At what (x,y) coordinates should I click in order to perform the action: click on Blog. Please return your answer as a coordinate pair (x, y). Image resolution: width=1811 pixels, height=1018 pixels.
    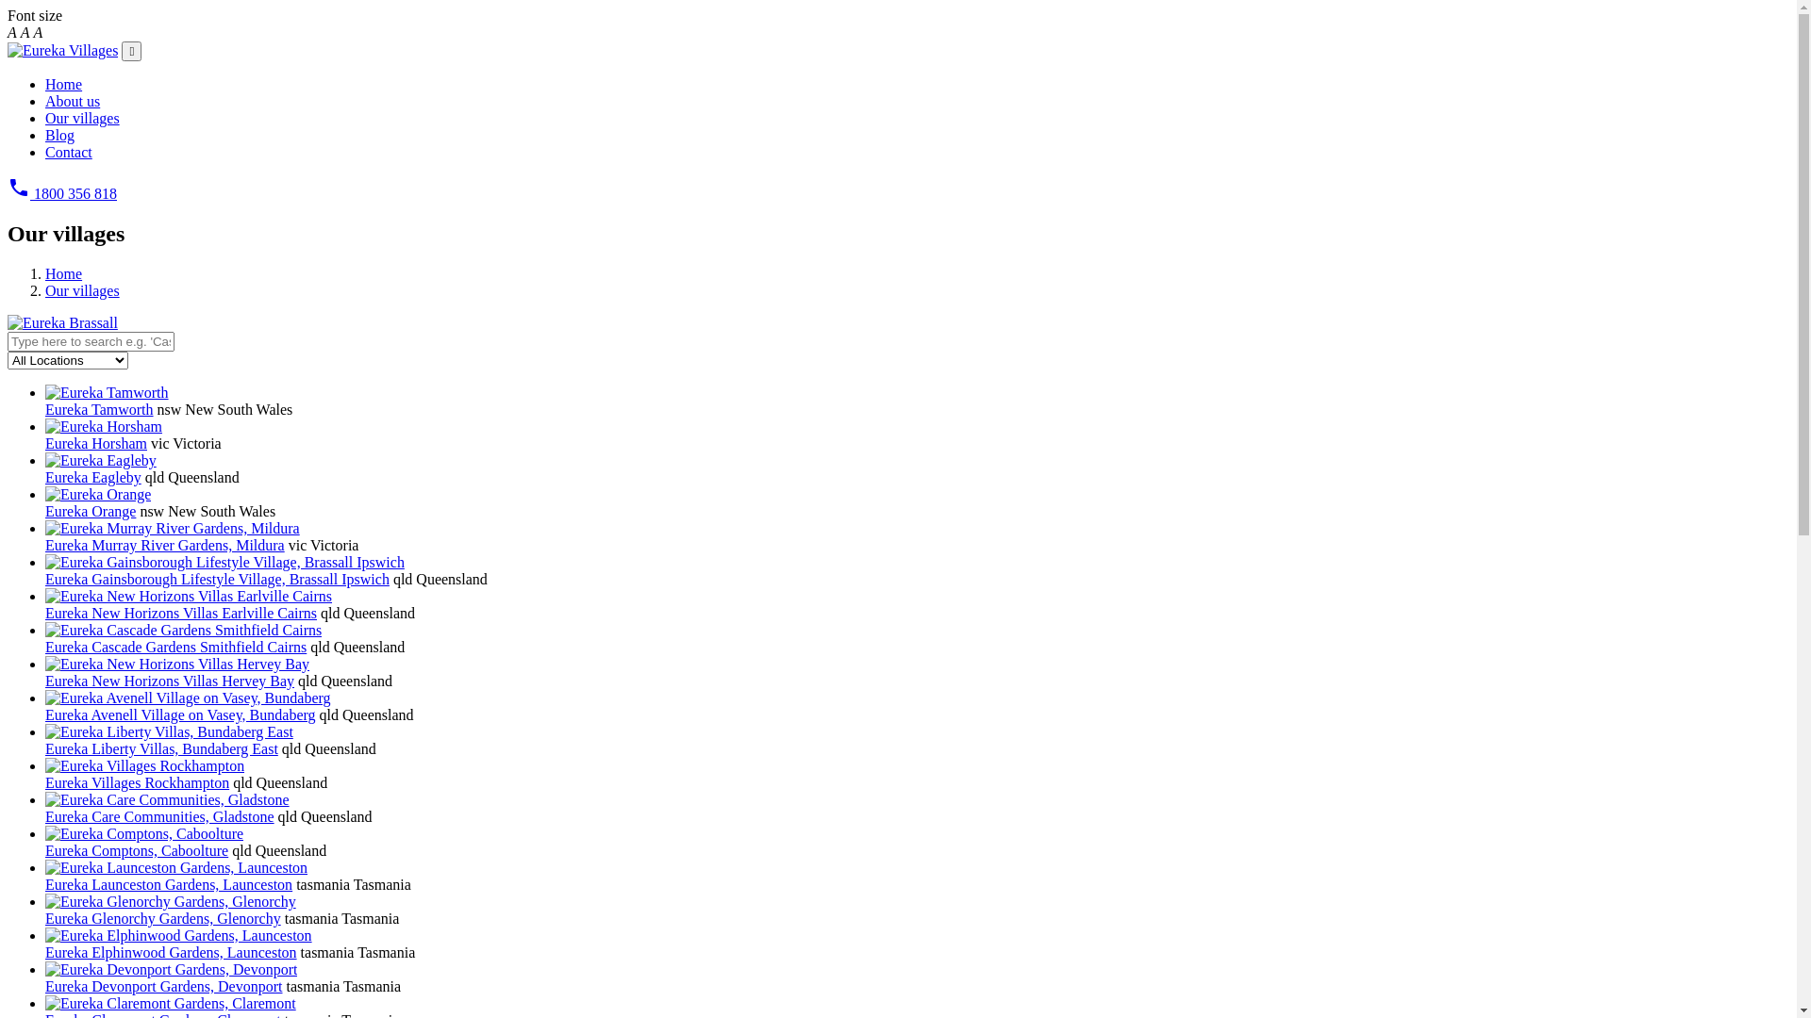
    Looking at the image, I should click on (60, 136).